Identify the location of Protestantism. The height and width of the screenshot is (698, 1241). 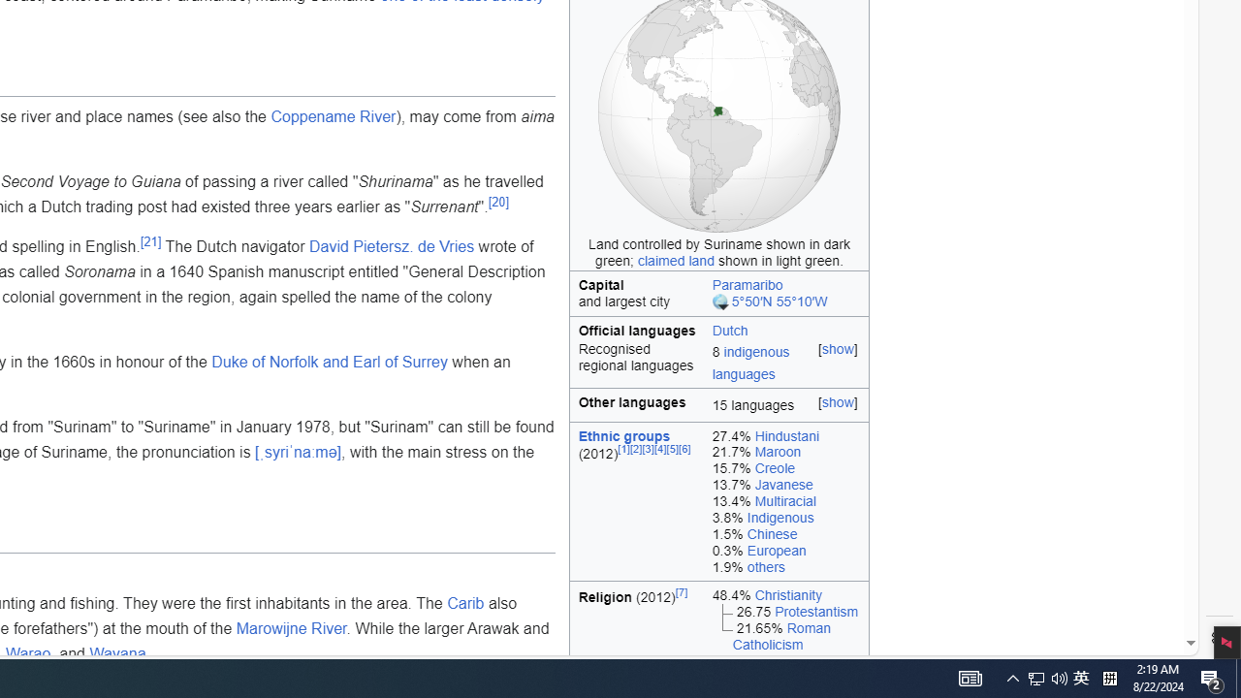
(816, 611).